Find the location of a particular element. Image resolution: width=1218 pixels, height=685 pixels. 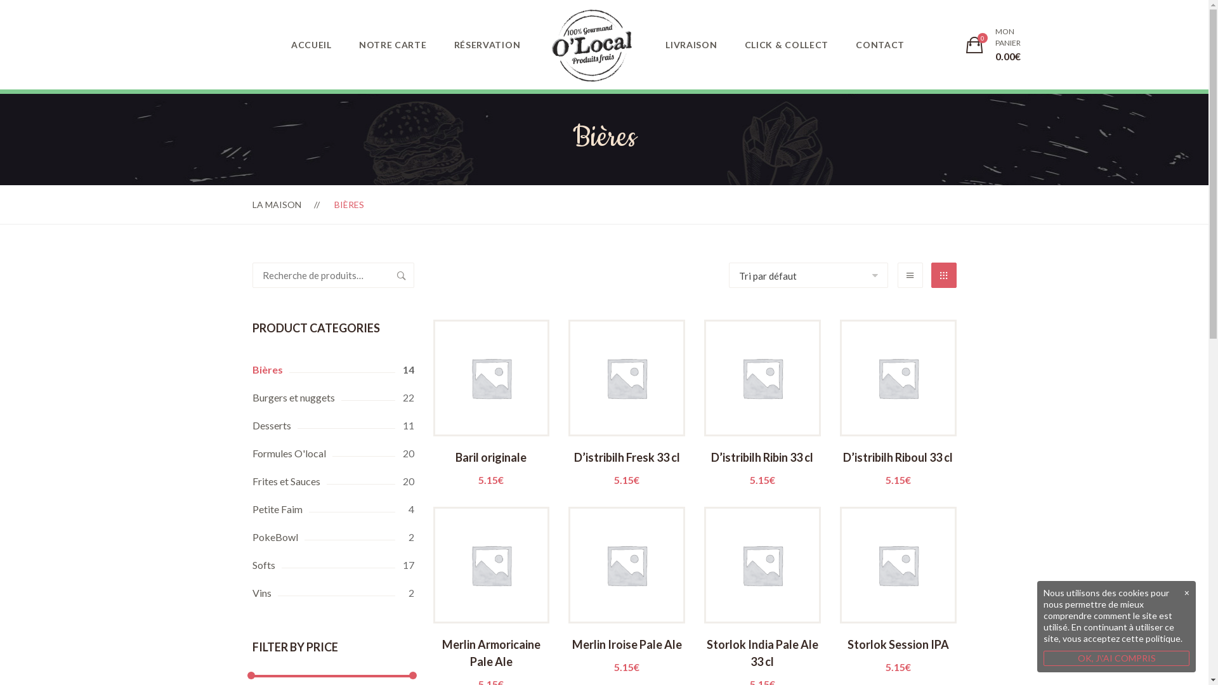

CONTACT is located at coordinates (881, 44).